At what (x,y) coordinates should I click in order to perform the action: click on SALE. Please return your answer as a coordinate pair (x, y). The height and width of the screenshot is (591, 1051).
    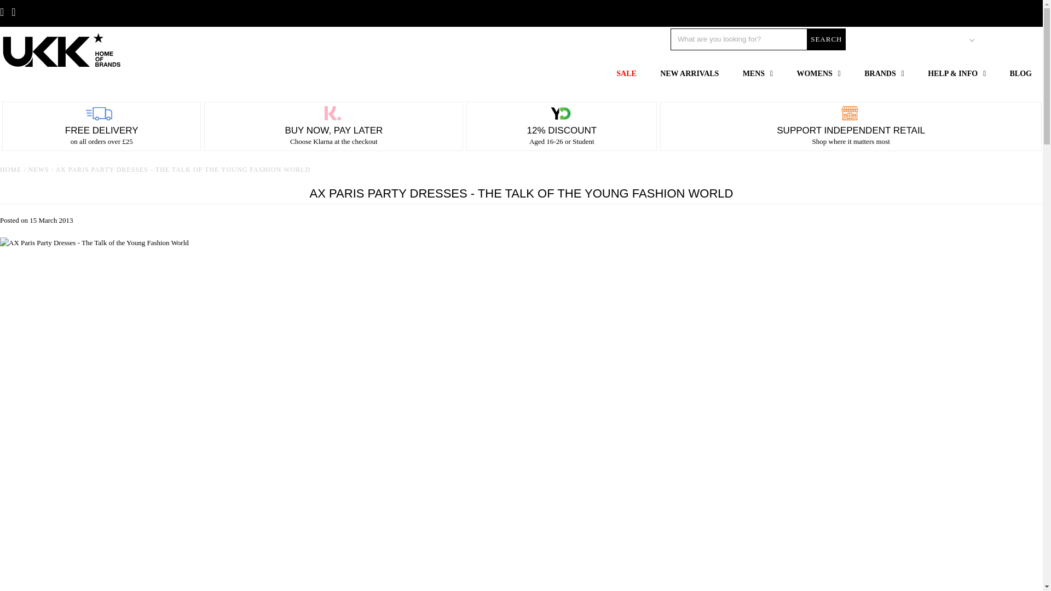
    Looking at the image, I should click on (626, 73).